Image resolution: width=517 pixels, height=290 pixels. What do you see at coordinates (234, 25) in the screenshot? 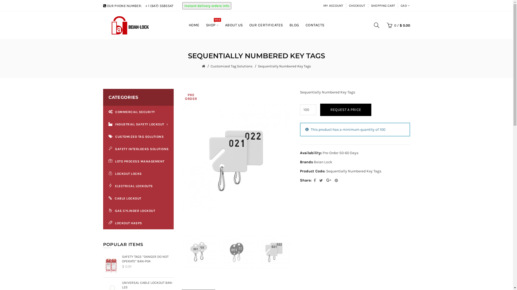
I see `ABOUT US` at bounding box center [234, 25].